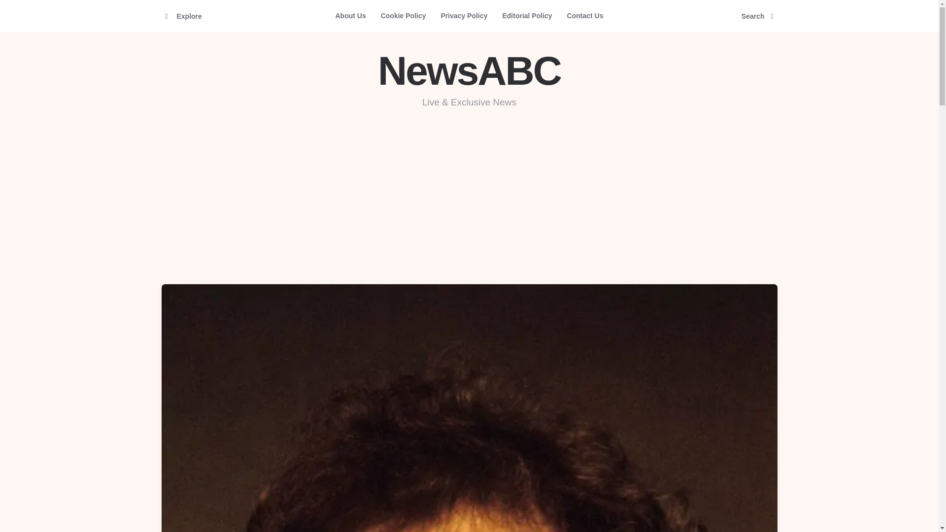 The width and height of the screenshot is (946, 532). Describe the element at coordinates (350, 16) in the screenshot. I see `About Us` at that location.